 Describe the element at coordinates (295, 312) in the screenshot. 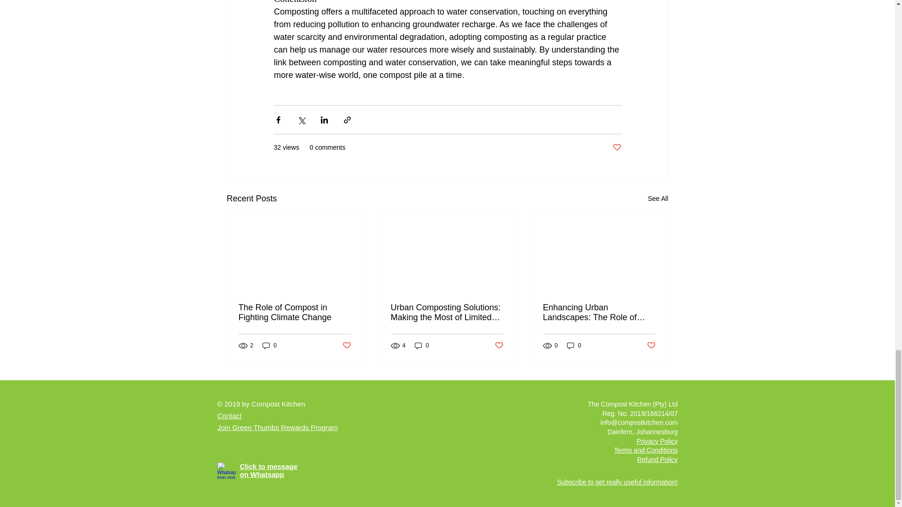

I see `The Role of Compost in Fighting Climate Change` at that location.